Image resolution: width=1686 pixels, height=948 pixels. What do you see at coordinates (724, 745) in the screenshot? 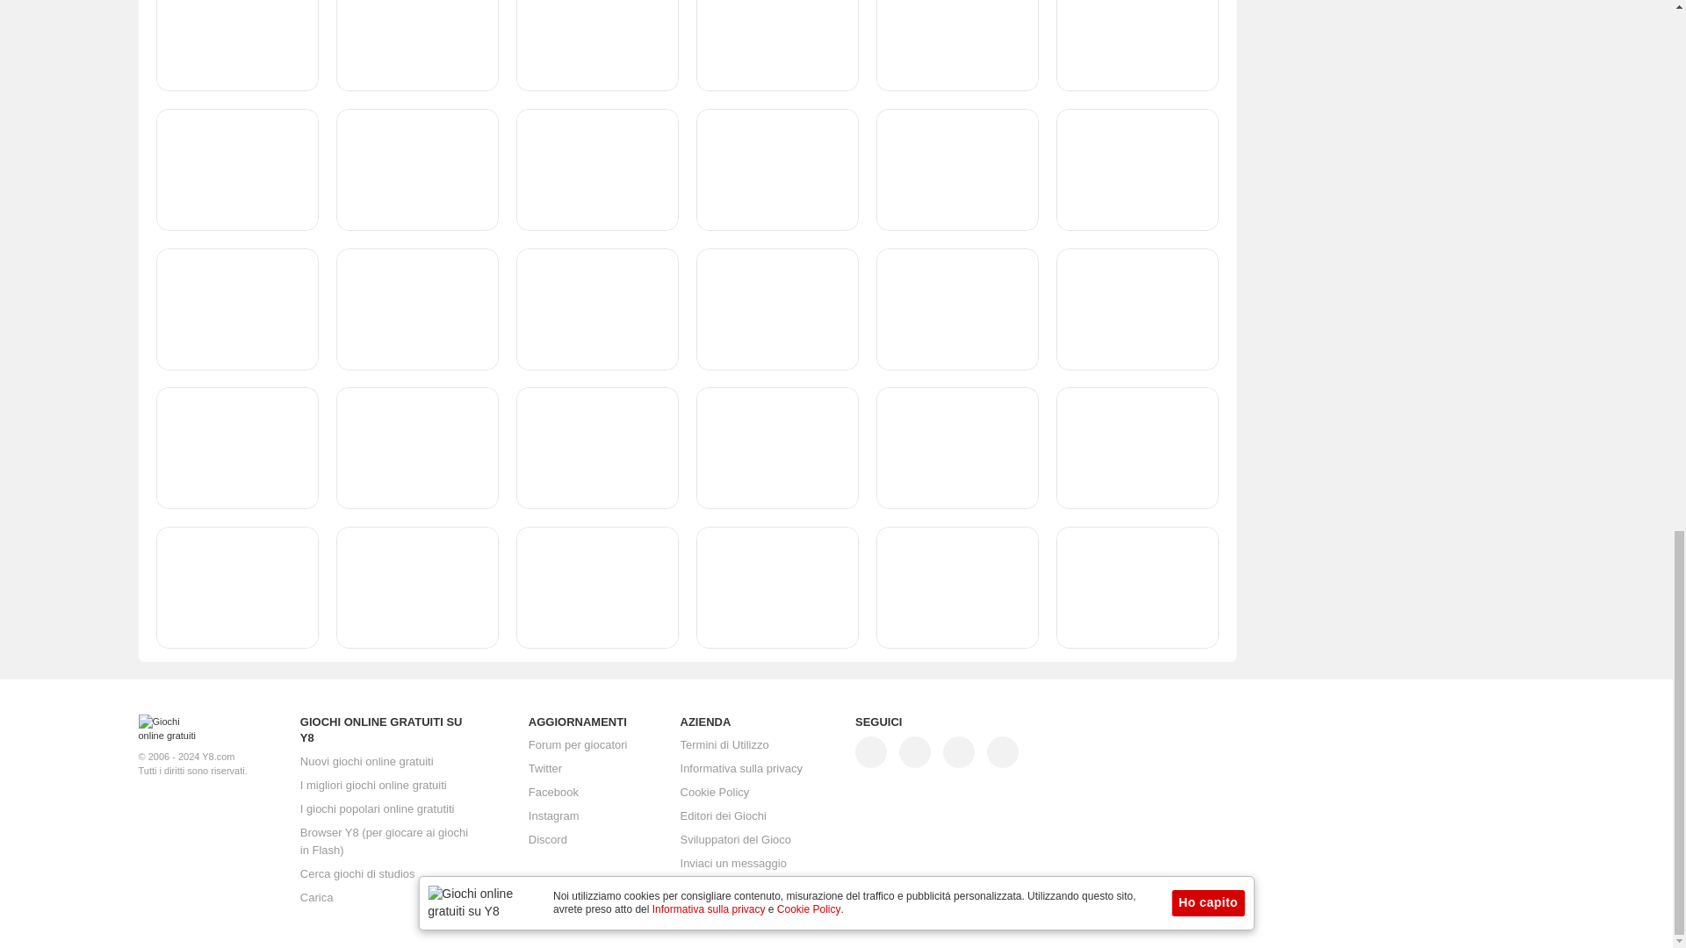
I see `Termini di Utilizzo` at bounding box center [724, 745].